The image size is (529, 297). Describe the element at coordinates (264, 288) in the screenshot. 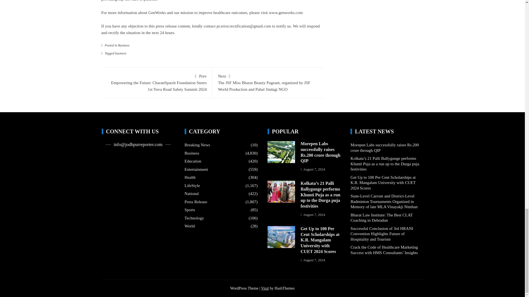

I see `Download Viral` at that location.